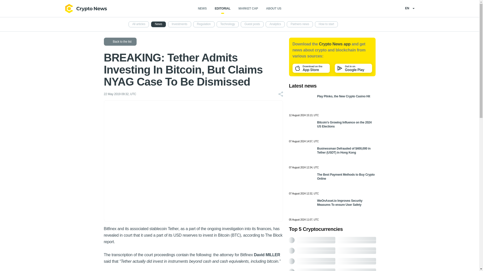 This screenshot has height=271, width=483. What do you see at coordinates (252, 24) in the screenshot?
I see `Guest posts` at bounding box center [252, 24].